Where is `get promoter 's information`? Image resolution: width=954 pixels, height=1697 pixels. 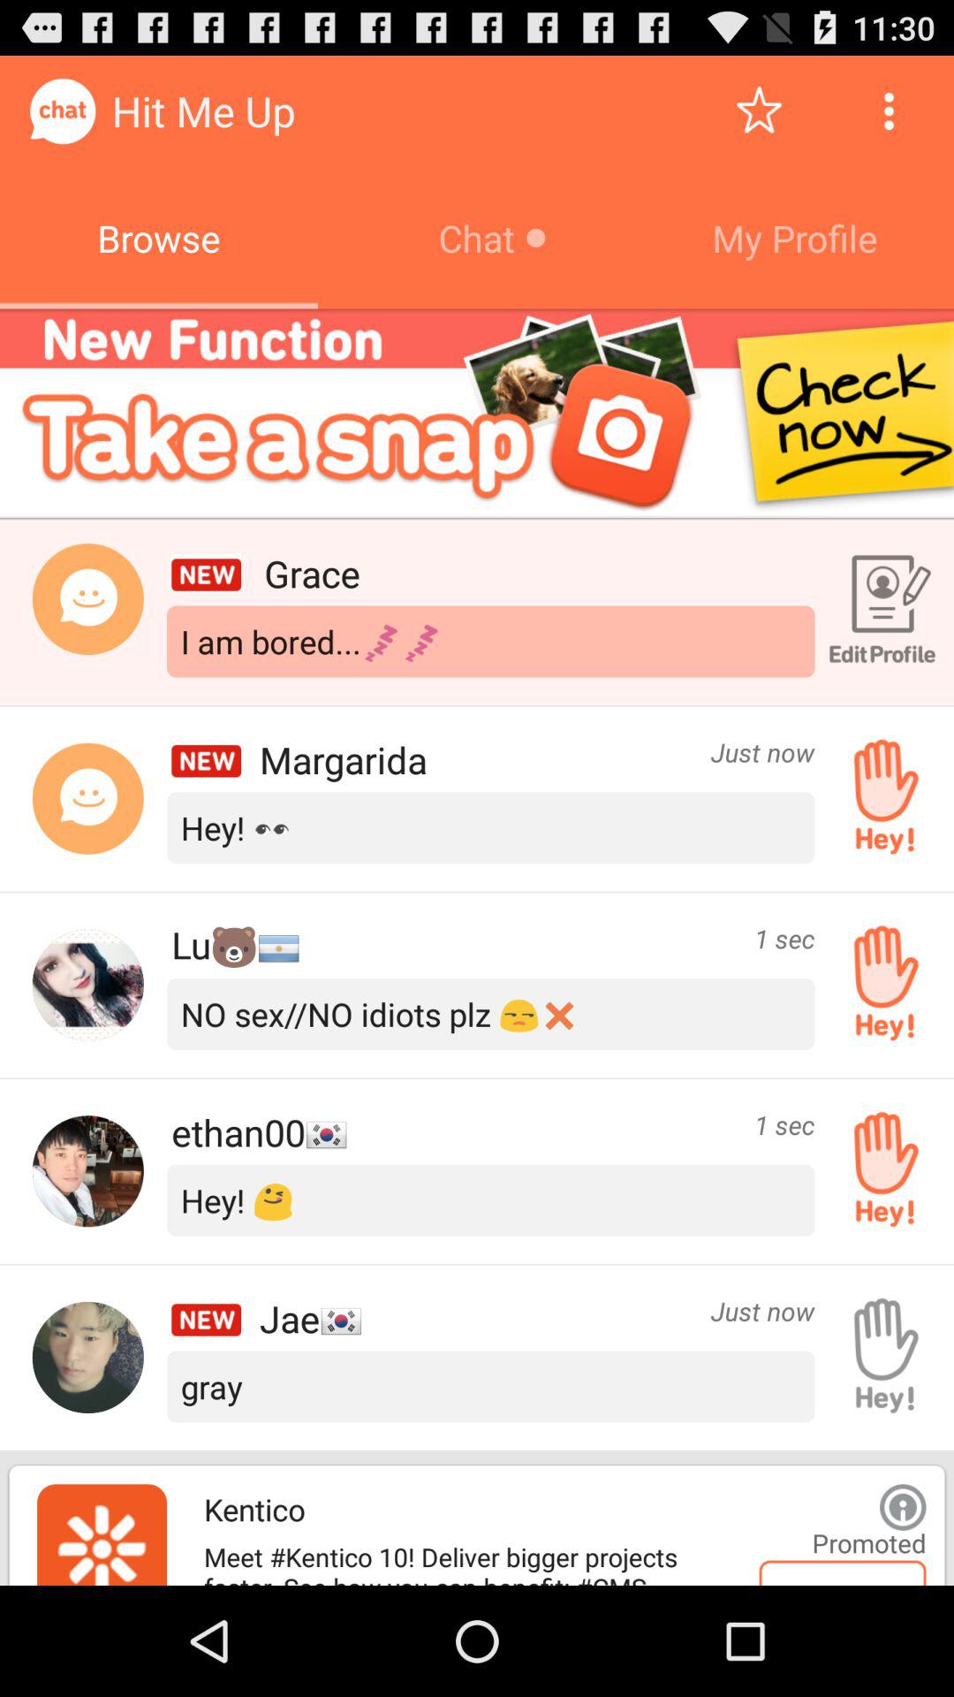
get promoter 's information is located at coordinates (903, 1507).